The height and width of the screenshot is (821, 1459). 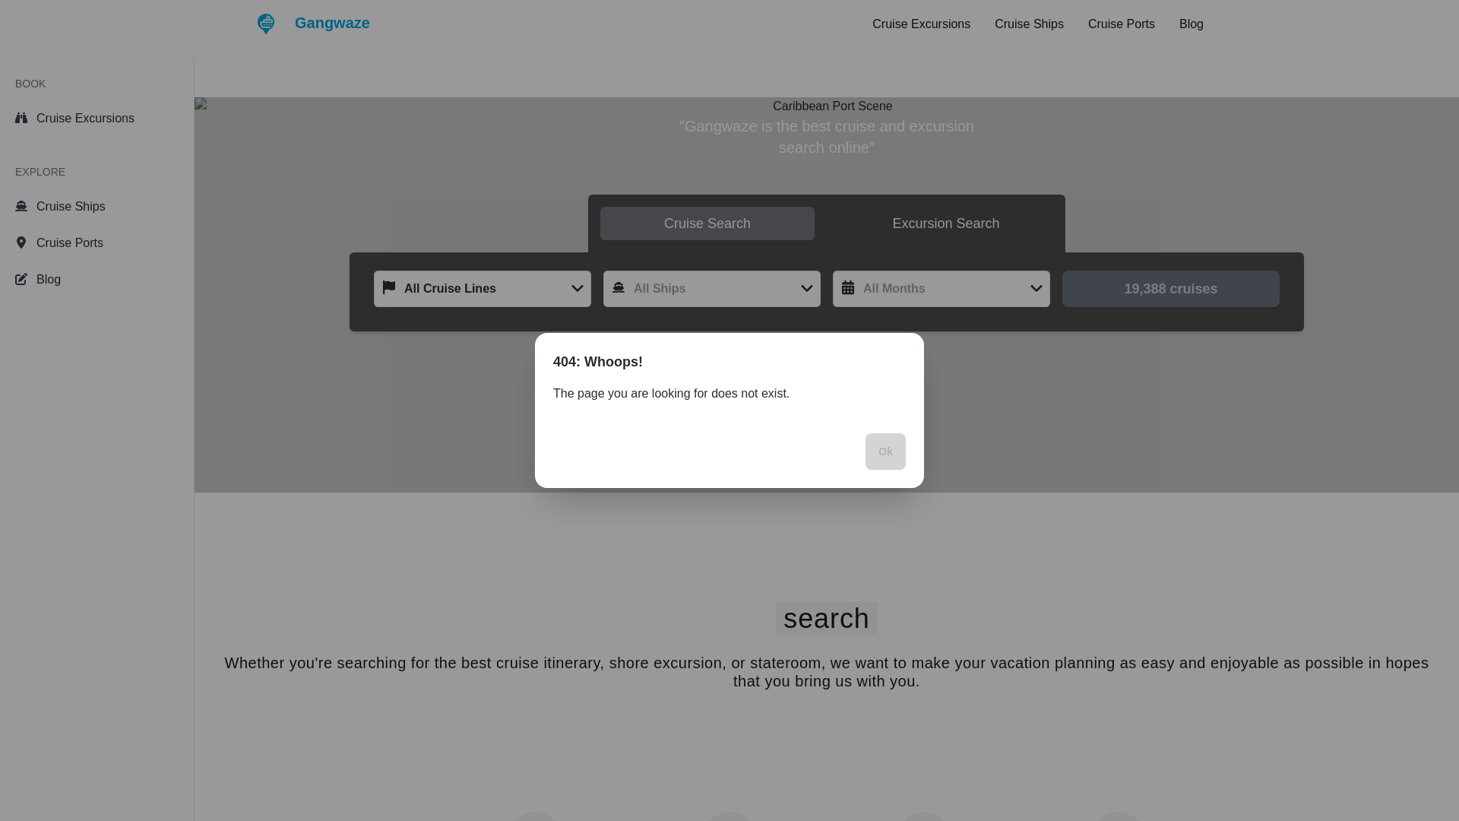 What do you see at coordinates (97, 243) in the screenshot?
I see `Cruise Ports` at bounding box center [97, 243].